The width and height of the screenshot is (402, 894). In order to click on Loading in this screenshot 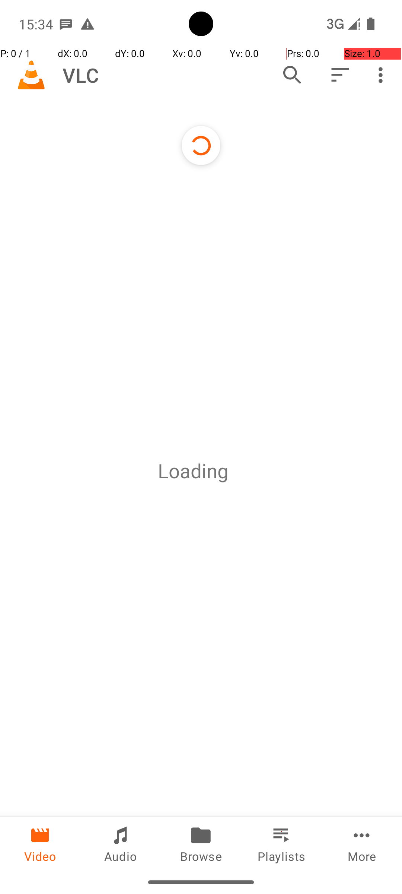, I will do `click(193, 471)`.